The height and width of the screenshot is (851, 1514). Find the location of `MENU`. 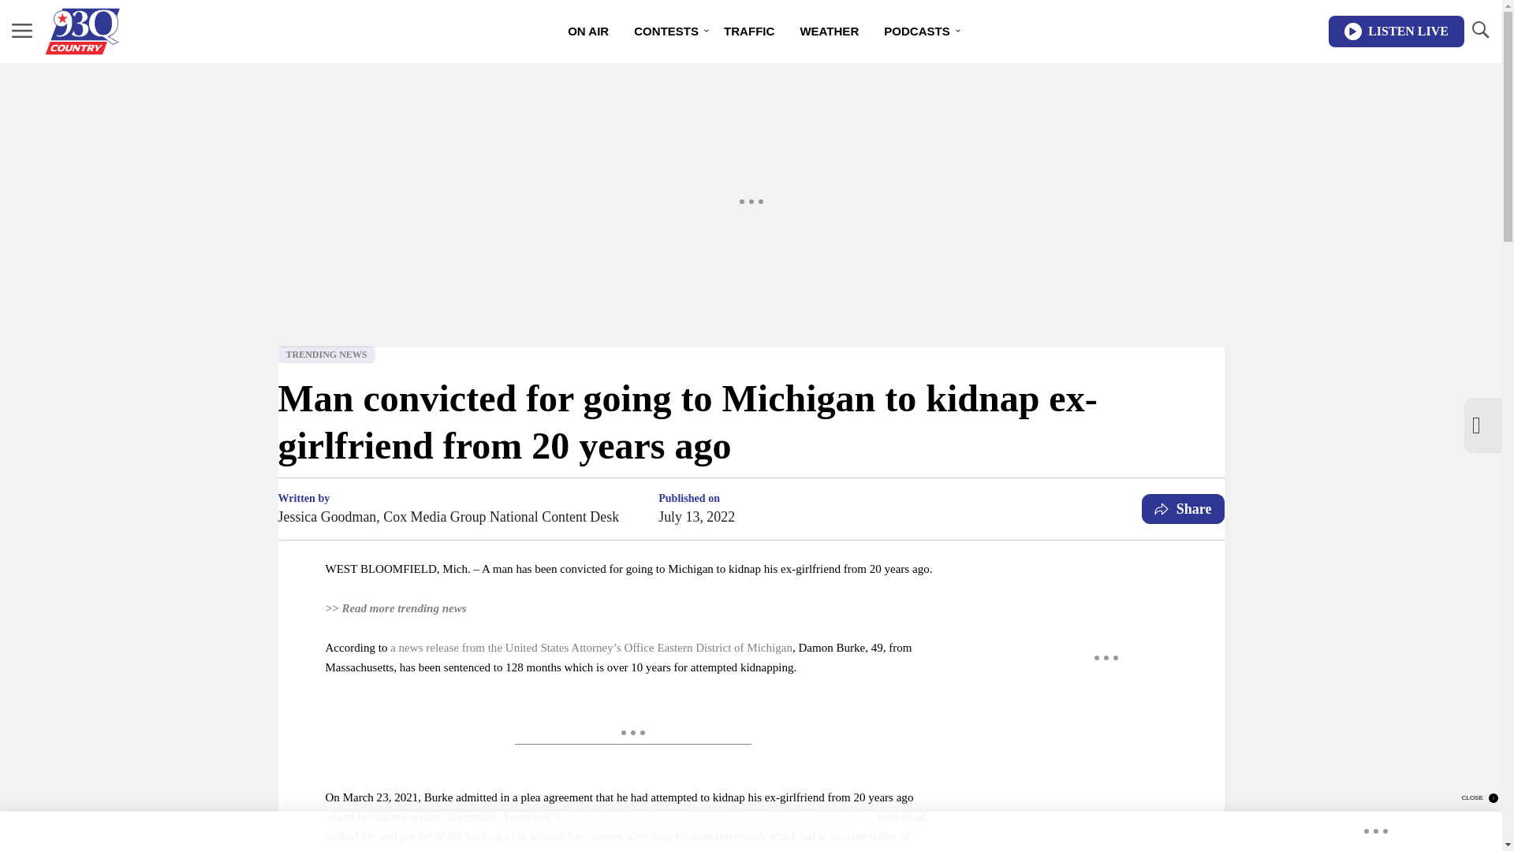

MENU is located at coordinates (22, 32).